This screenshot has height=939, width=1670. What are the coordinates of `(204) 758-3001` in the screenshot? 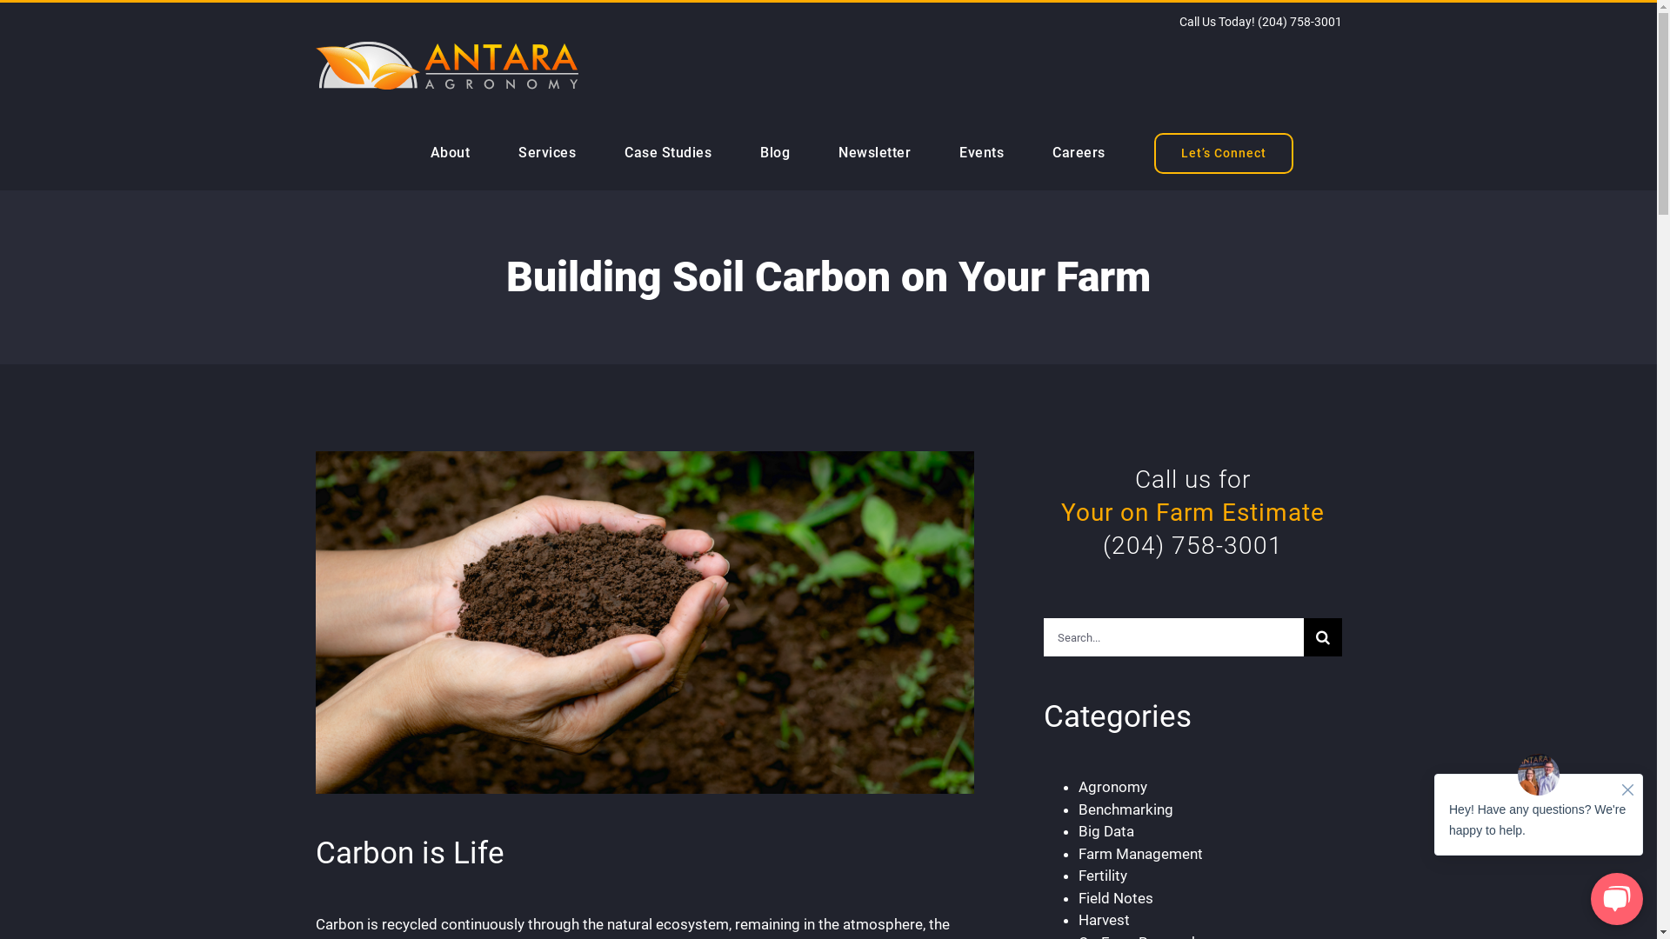 It's located at (1193, 544).